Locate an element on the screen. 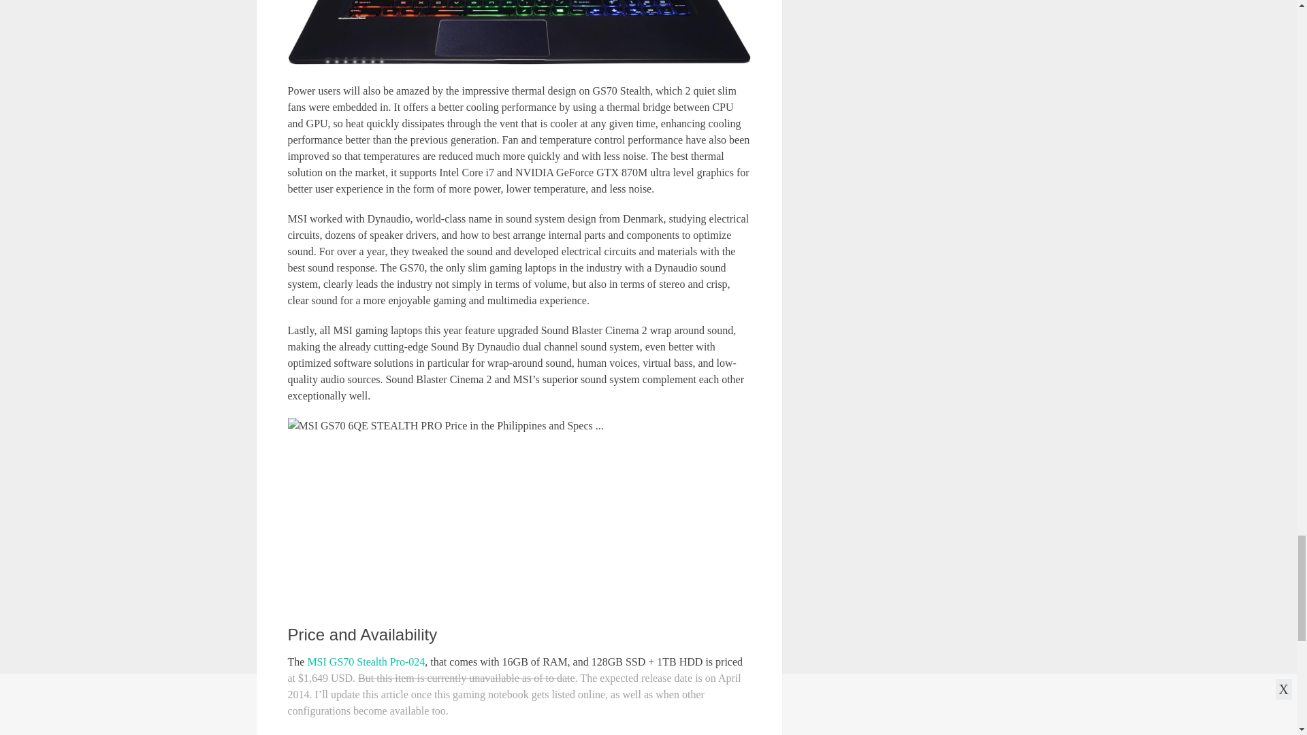 The width and height of the screenshot is (1307, 735). MSI GS70 Stealth Pro-024 is located at coordinates (366, 661).